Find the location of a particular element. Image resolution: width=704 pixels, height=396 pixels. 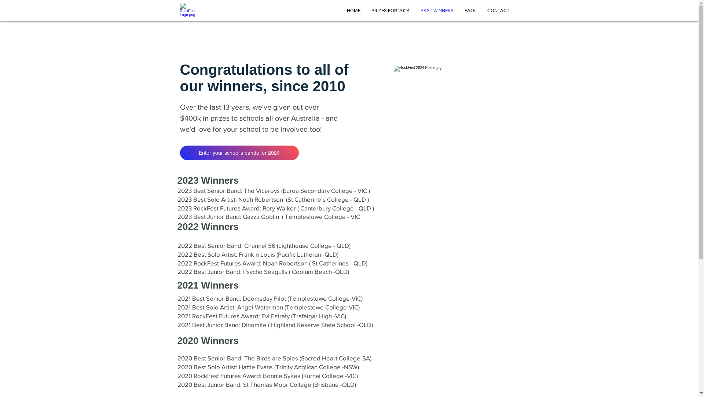

FAQs is located at coordinates (470, 11).